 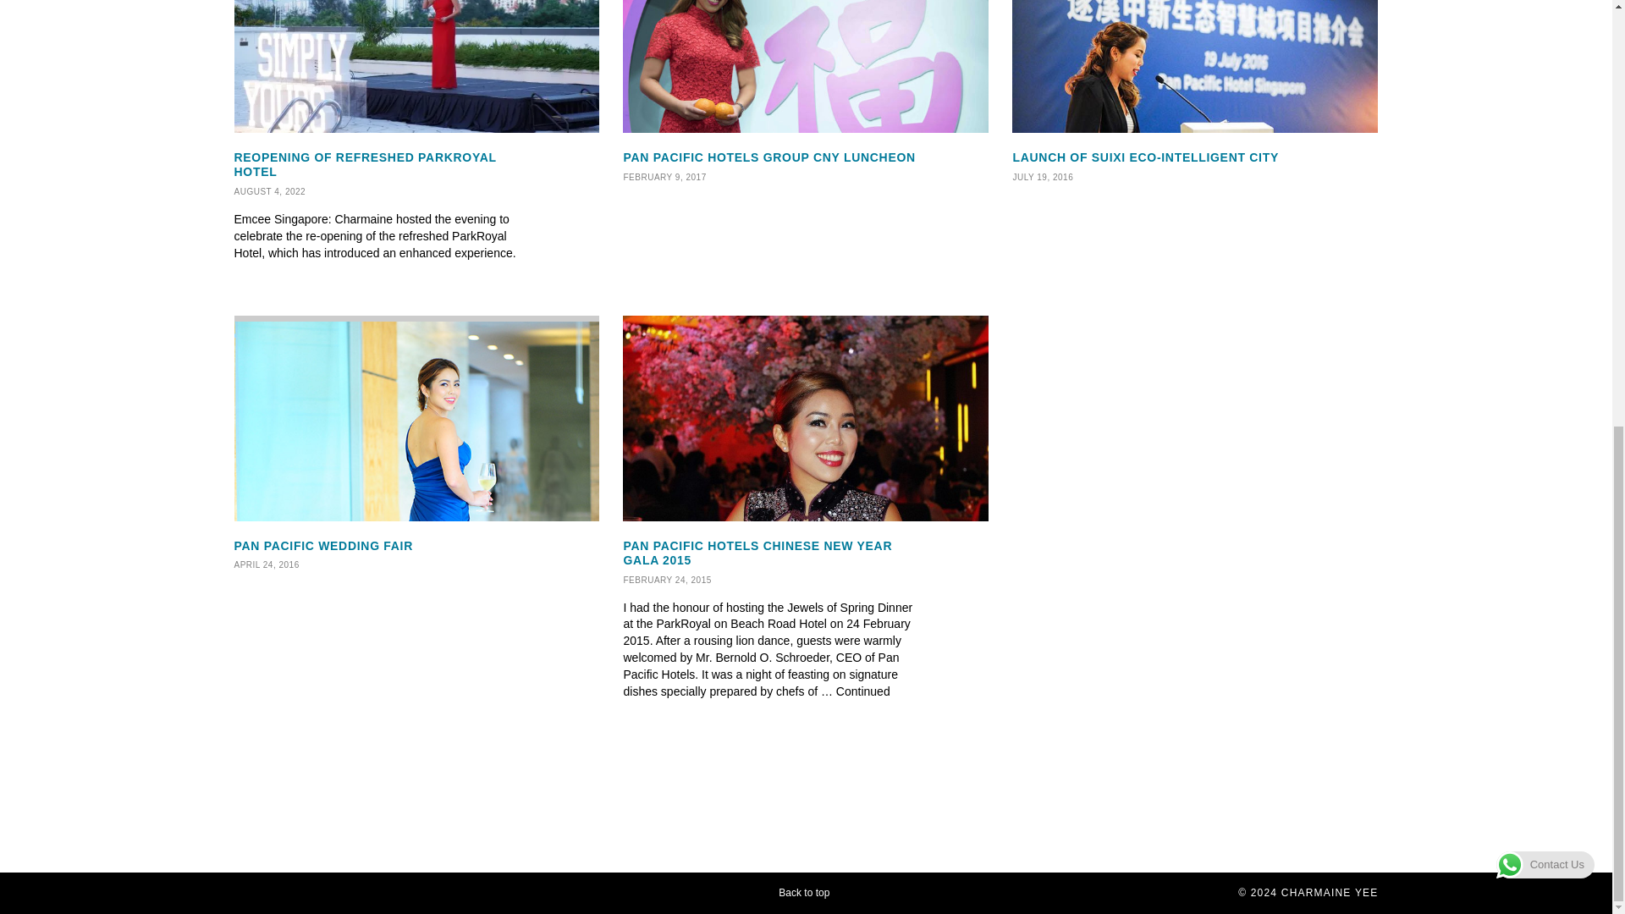 What do you see at coordinates (805, 93) in the screenshot?
I see `Twitter` at bounding box center [805, 93].